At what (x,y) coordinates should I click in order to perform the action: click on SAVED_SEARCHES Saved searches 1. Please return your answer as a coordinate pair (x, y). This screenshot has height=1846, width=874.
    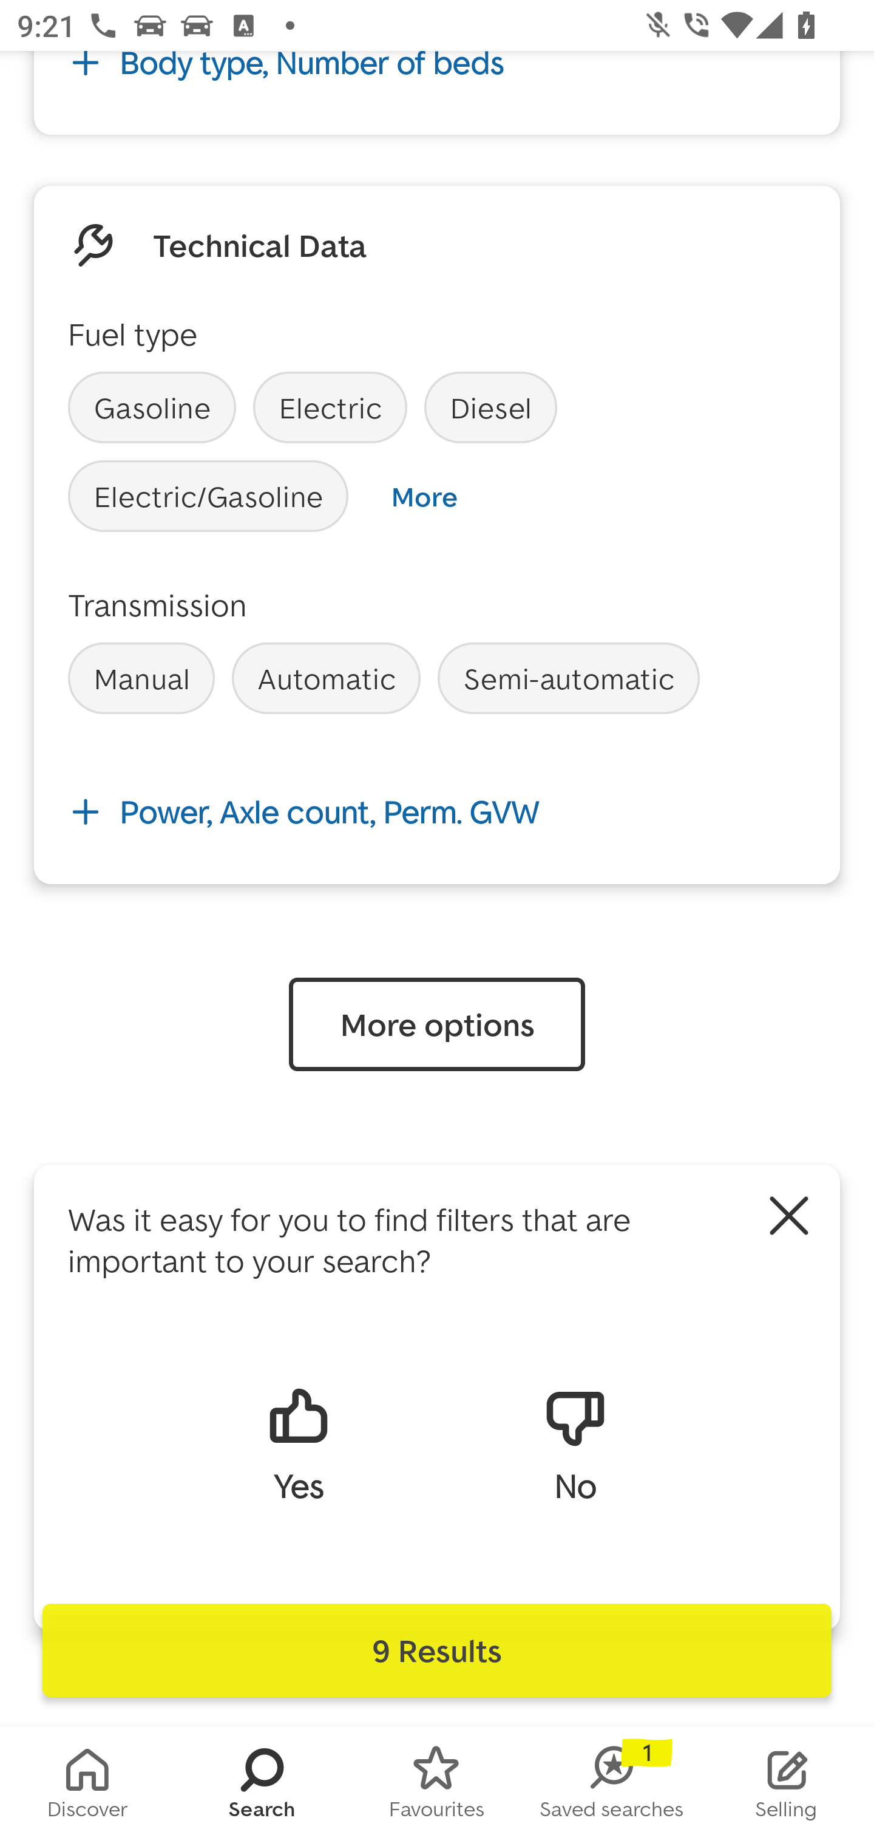
    Looking at the image, I should click on (612, 1786).